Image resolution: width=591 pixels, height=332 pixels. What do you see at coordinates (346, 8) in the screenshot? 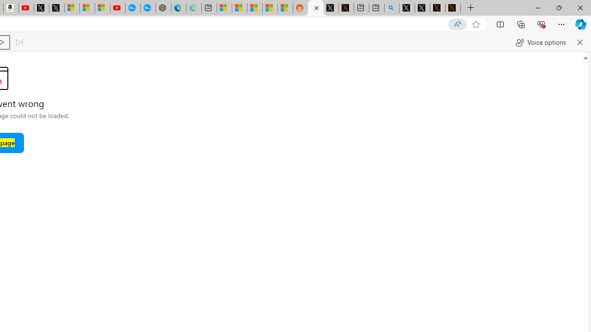
I see `help.x.com | 524: A timeout occurred` at bounding box center [346, 8].